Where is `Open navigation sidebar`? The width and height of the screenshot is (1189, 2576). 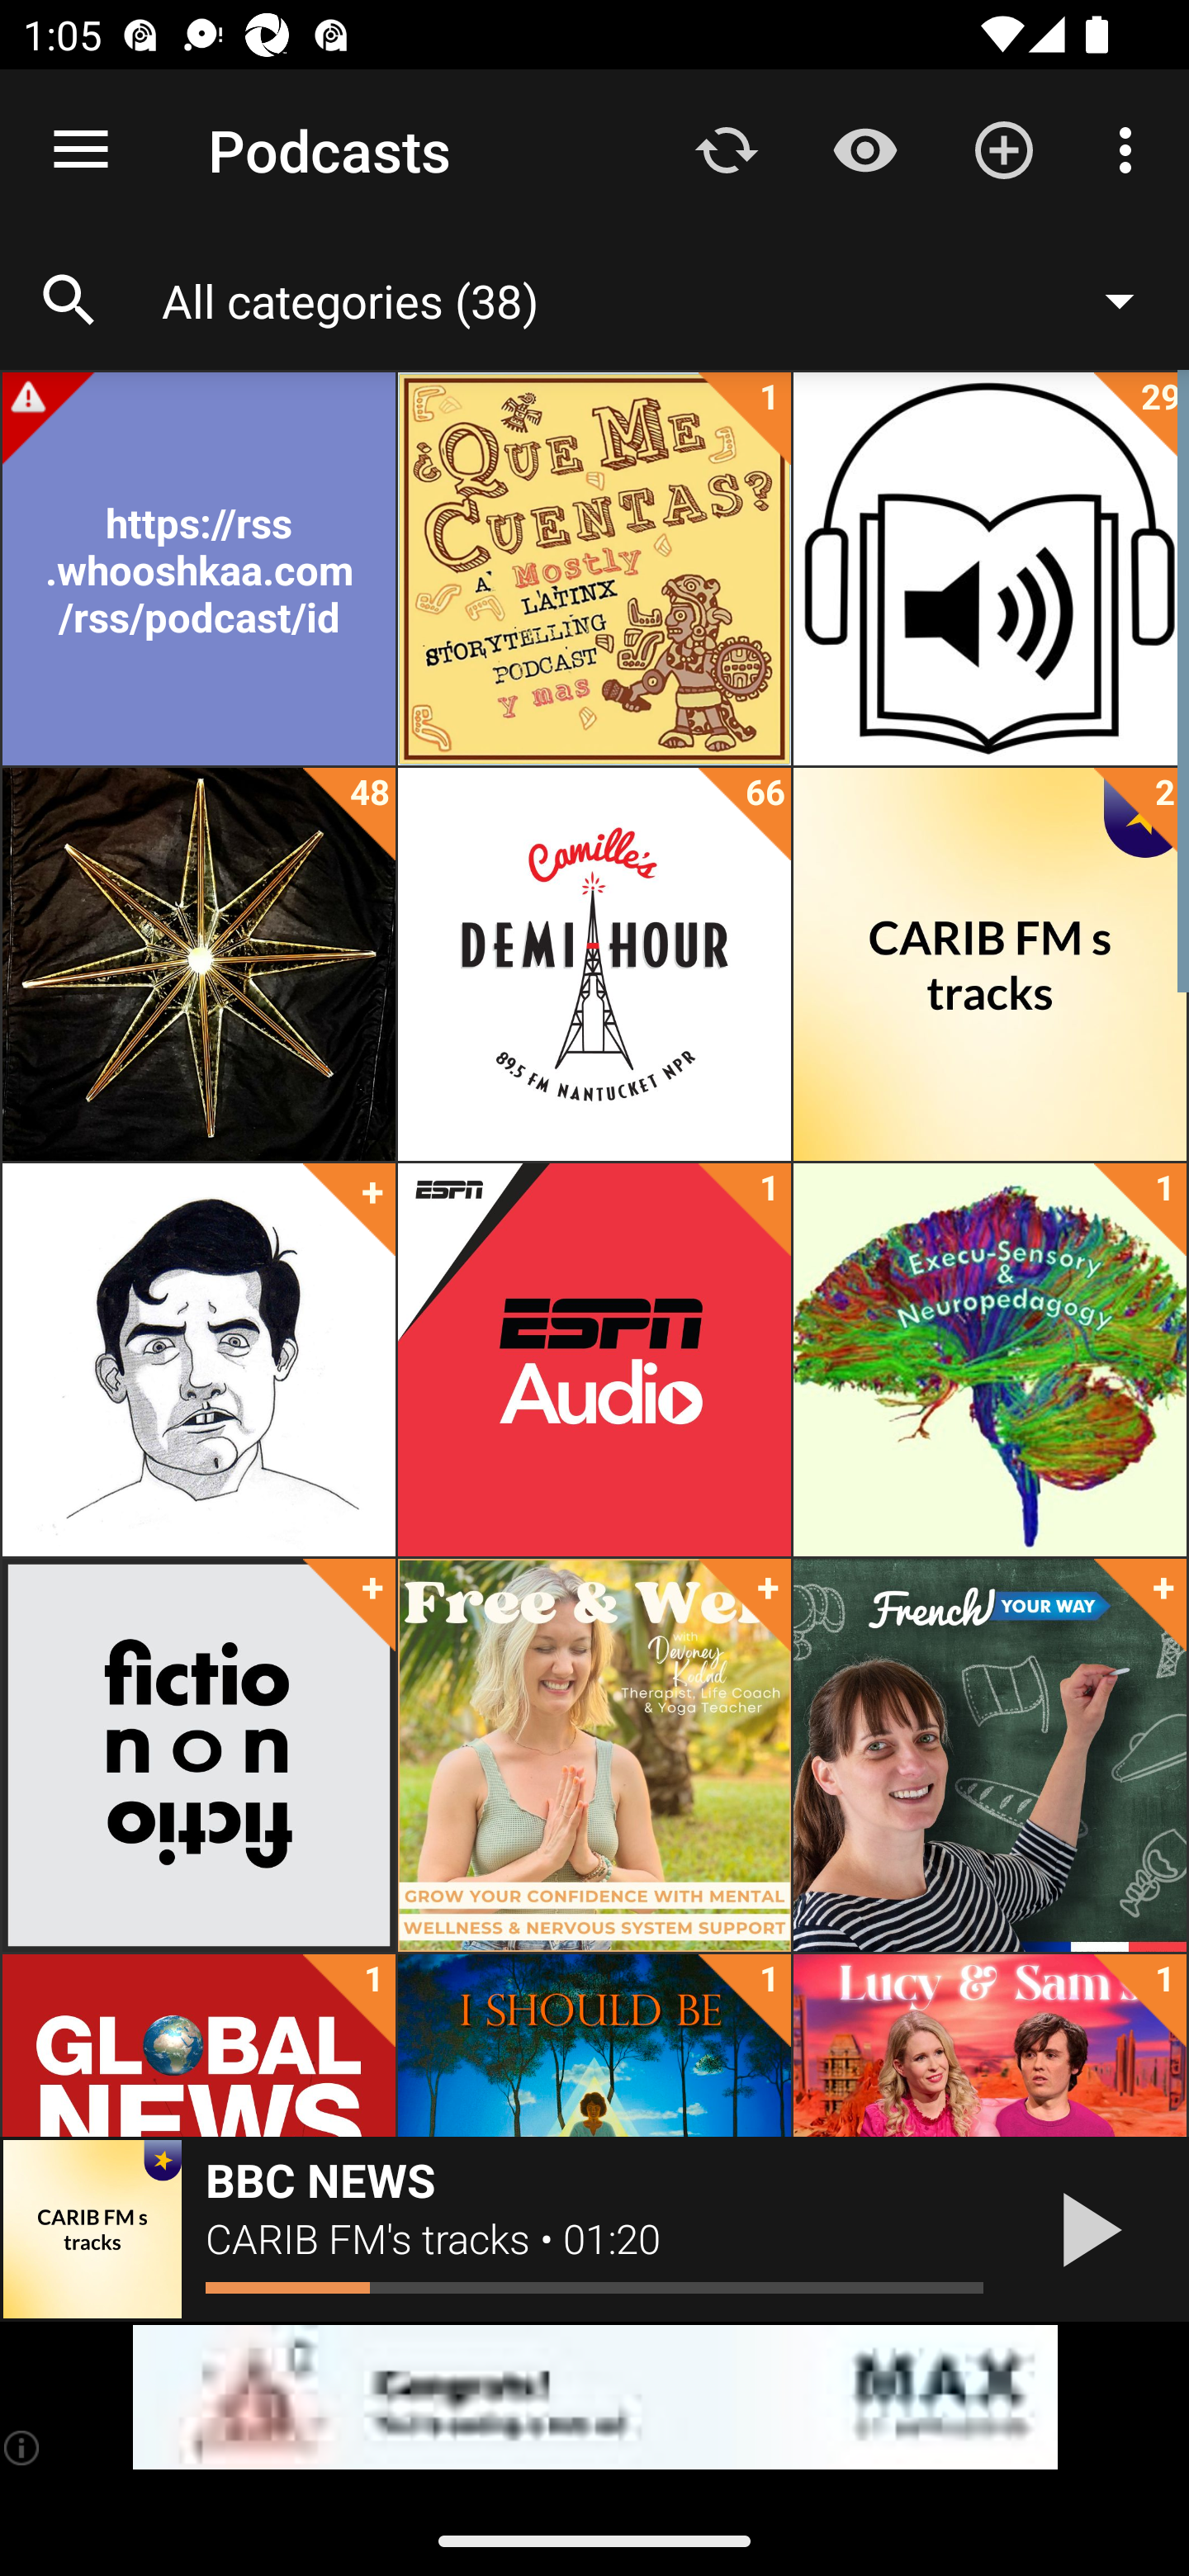 Open navigation sidebar is located at coordinates (81, 150).